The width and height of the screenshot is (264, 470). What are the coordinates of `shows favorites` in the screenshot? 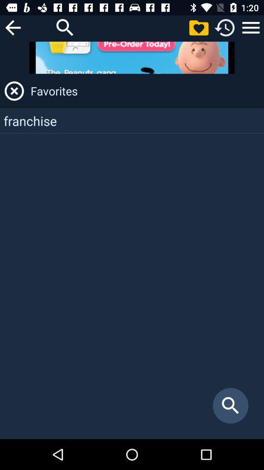 It's located at (198, 27).